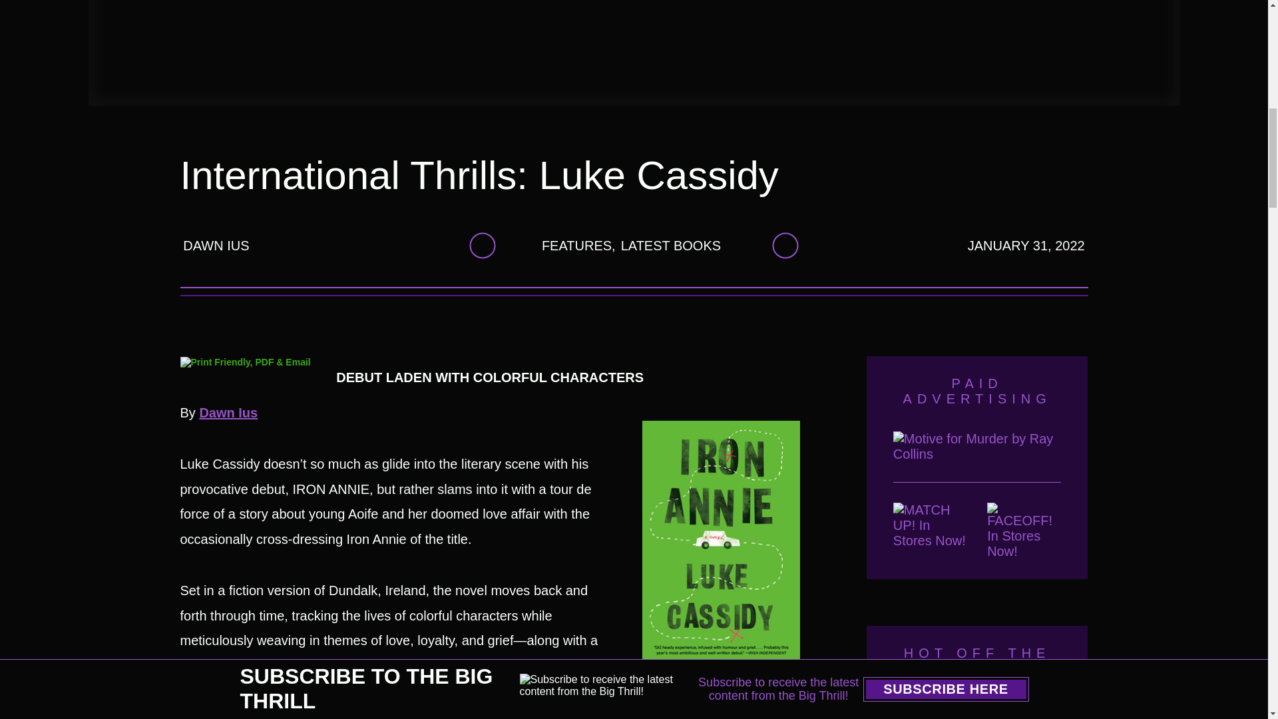 The width and height of the screenshot is (1278, 719). I want to click on FORECASTING ERROR with Michael Grigsby, so click(977, 710).